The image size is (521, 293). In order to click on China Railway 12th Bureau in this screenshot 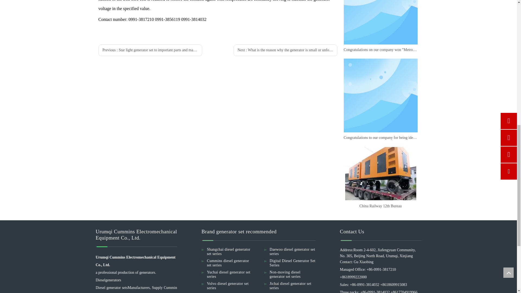, I will do `click(380, 174)`.